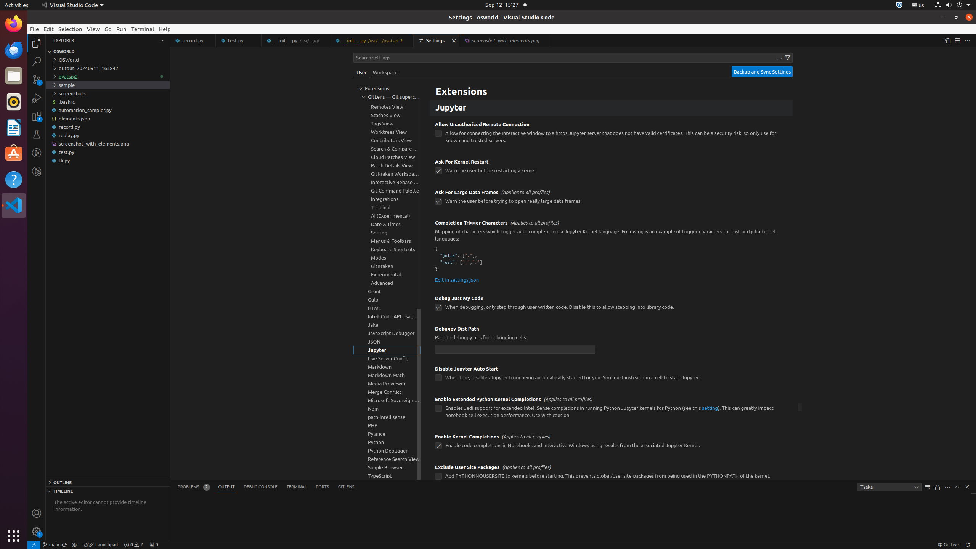  What do you see at coordinates (64, 545) in the screenshot?
I see `OSWorld (Git) - Synchronize Changes` at bounding box center [64, 545].